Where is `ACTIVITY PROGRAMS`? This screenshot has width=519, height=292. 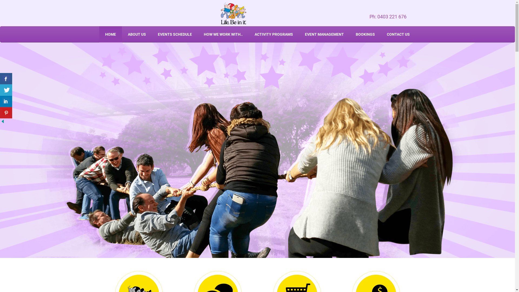 ACTIVITY PROGRAMS is located at coordinates (274, 34).